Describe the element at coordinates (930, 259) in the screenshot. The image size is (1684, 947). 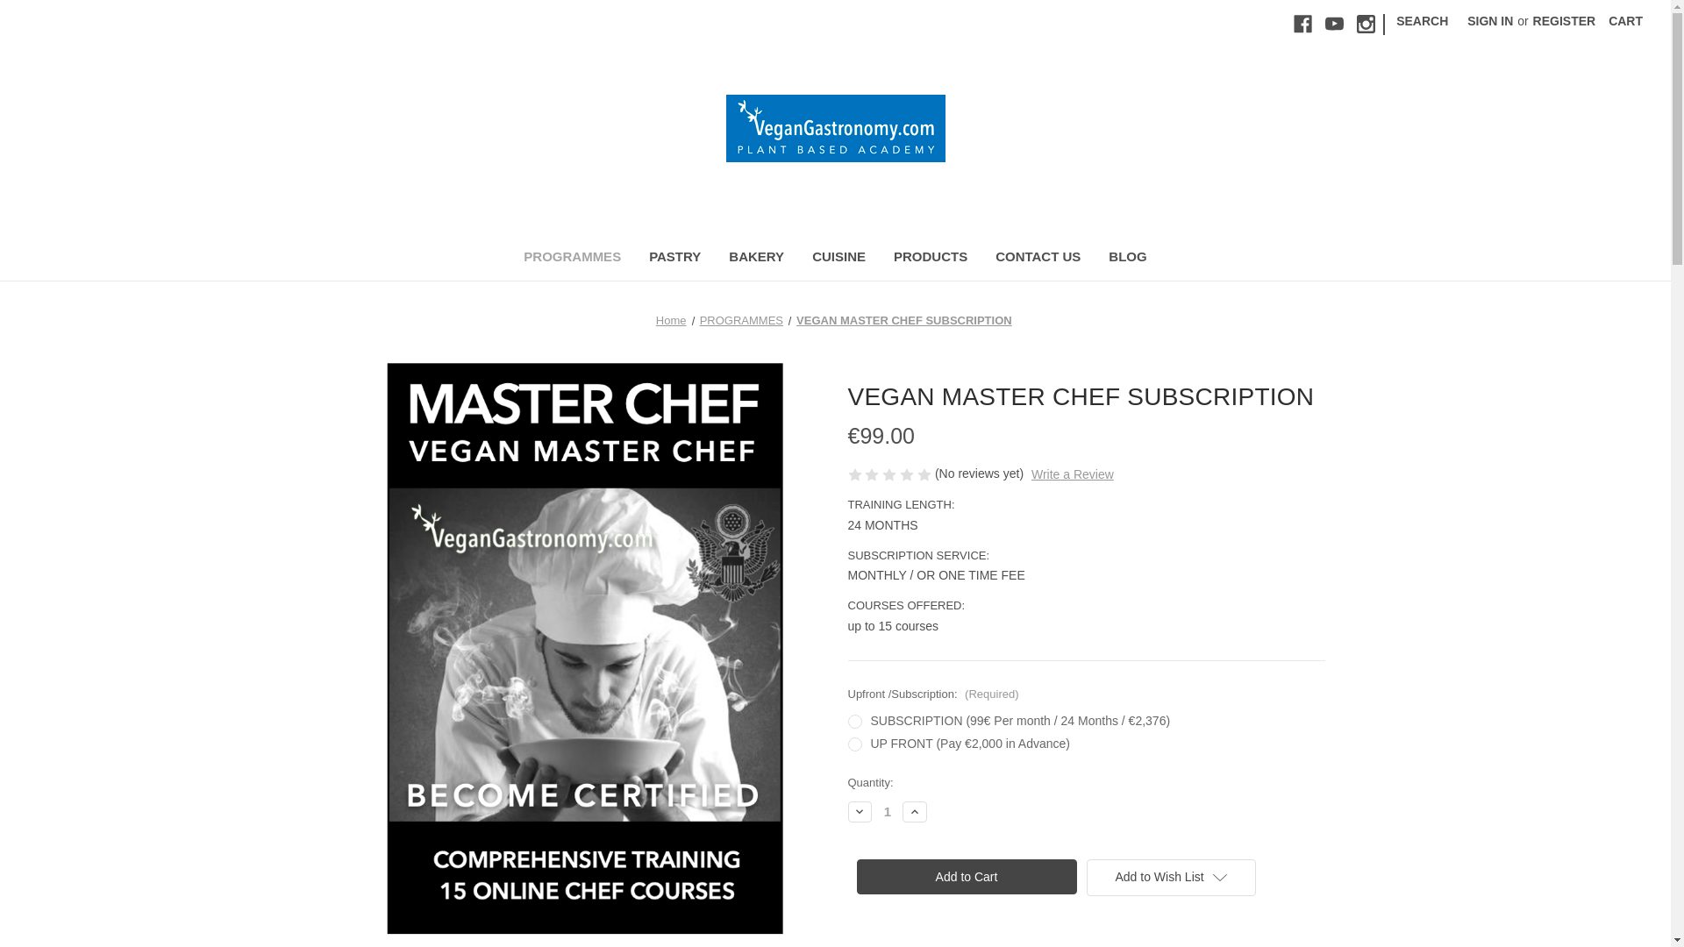
I see `PRODUCTS` at that location.